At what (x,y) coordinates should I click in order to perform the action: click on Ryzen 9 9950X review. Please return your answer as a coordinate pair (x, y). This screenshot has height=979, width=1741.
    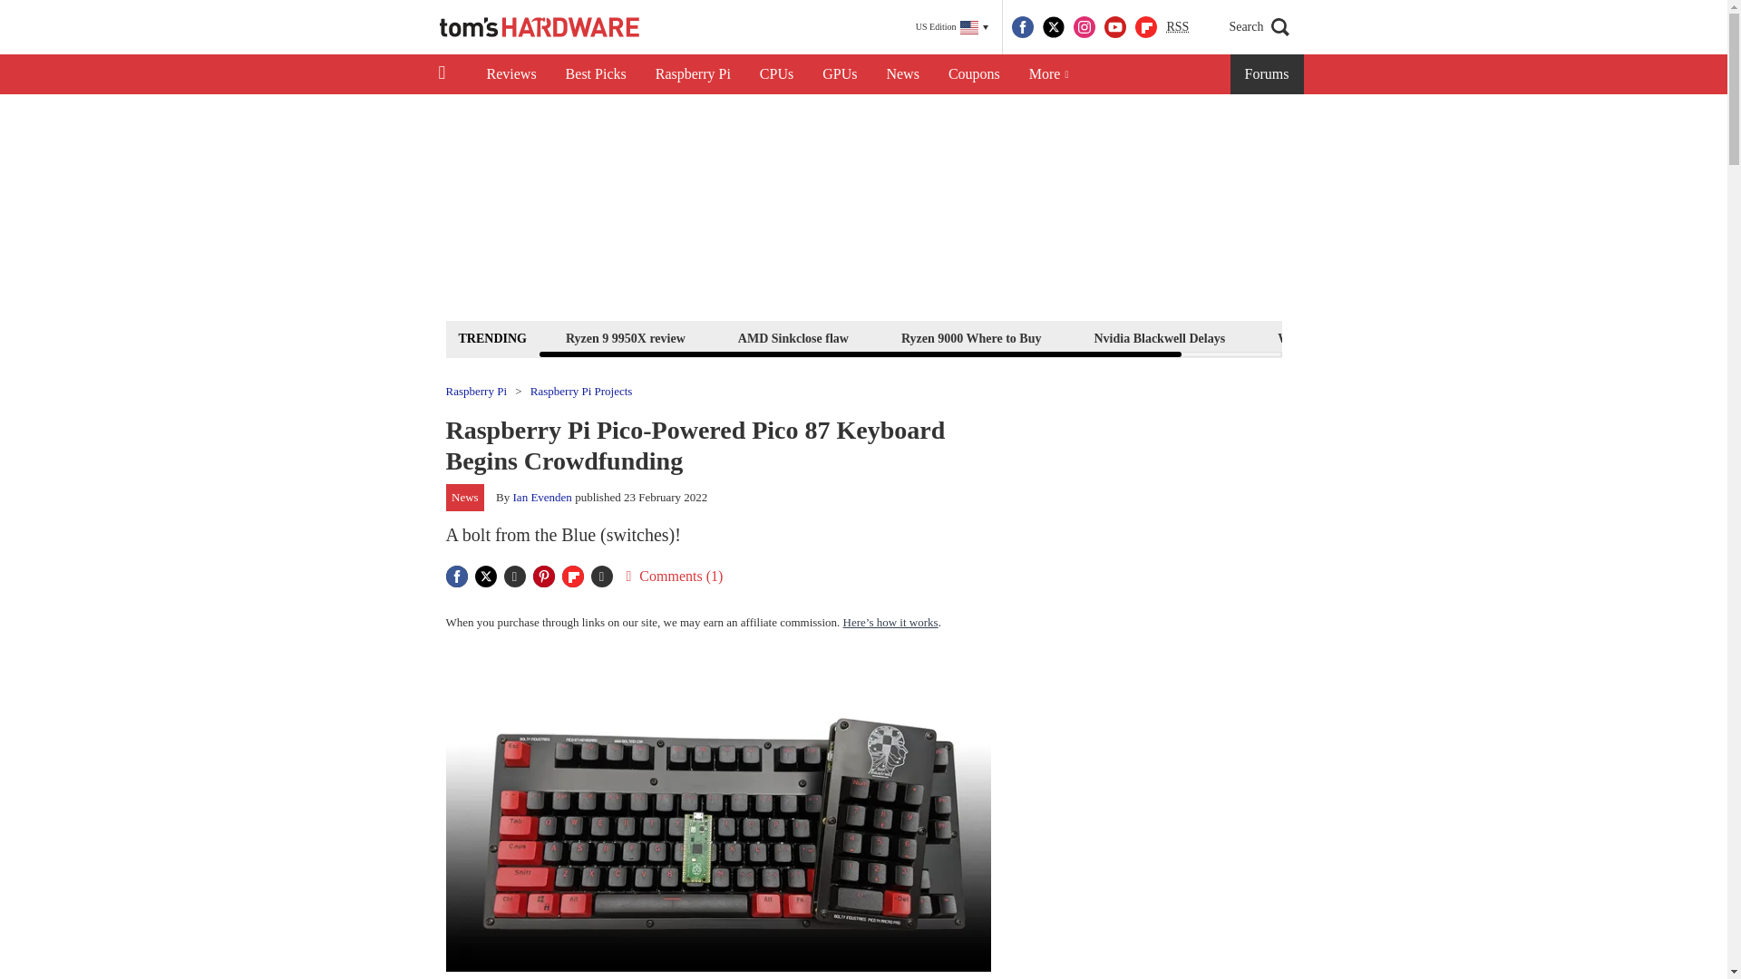
    Looking at the image, I should click on (625, 337).